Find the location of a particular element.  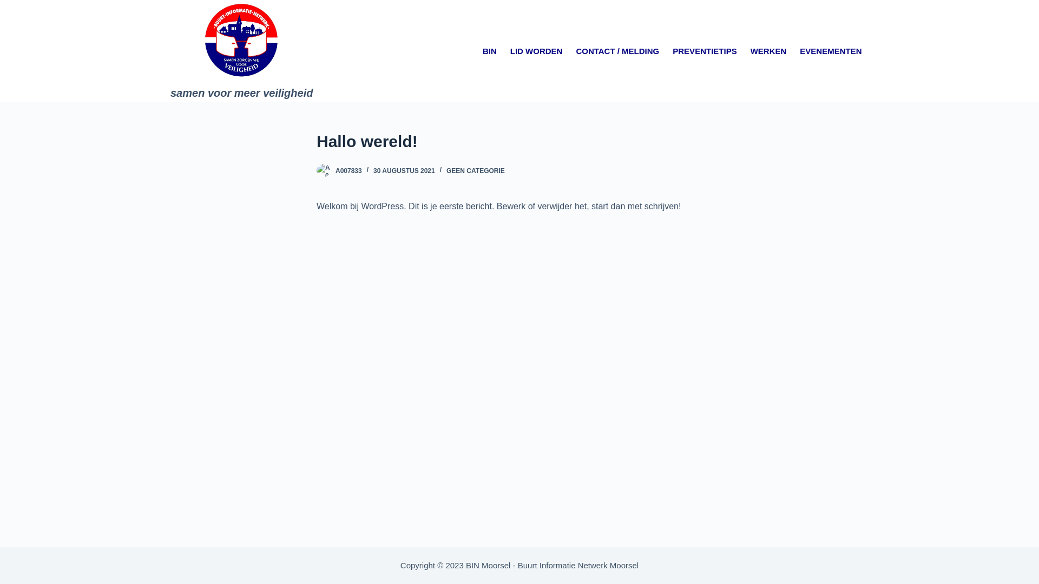

PREVENTIETIPS is located at coordinates (705, 51).